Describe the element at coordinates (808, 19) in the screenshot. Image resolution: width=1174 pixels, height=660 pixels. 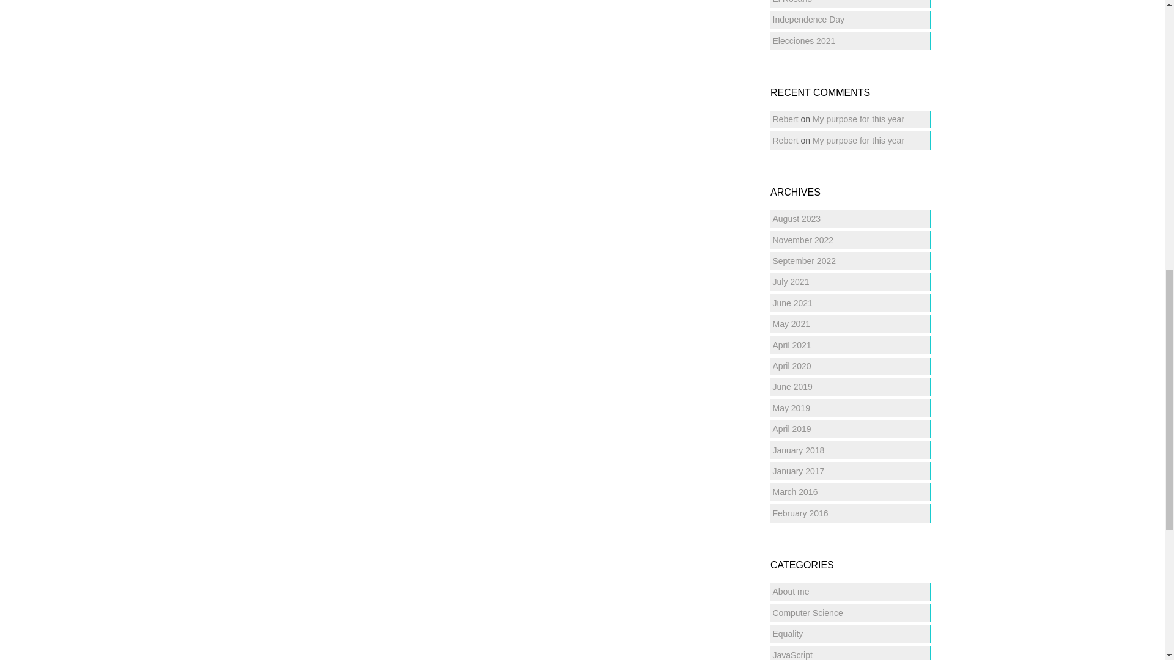
I see `Independence Day` at that location.